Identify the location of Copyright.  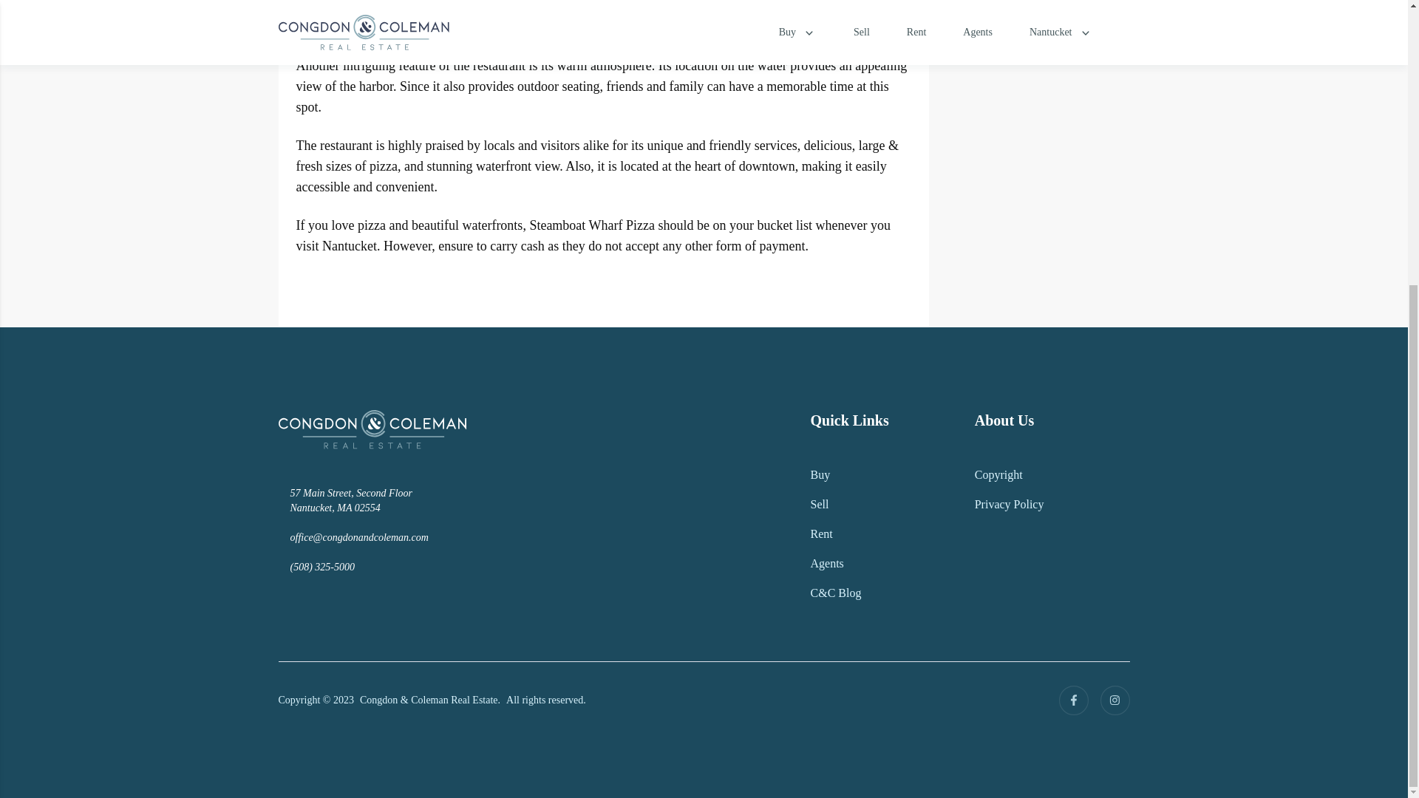
(999, 474).